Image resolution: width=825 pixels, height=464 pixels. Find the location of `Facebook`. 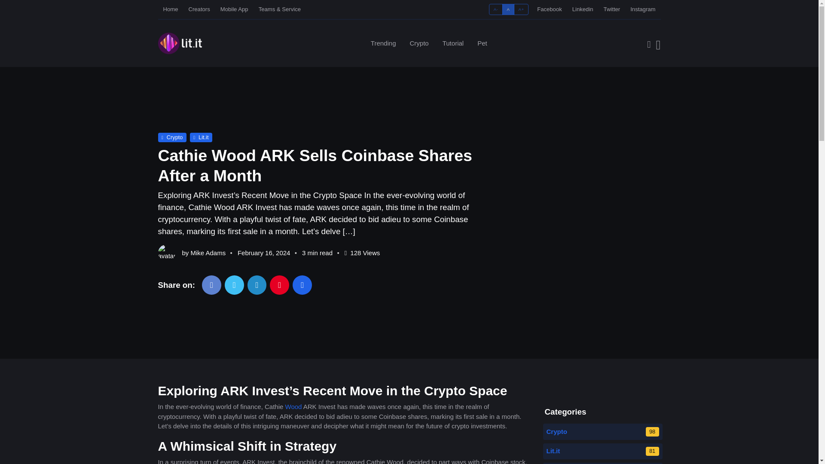

Facebook is located at coordinates (550, 9).